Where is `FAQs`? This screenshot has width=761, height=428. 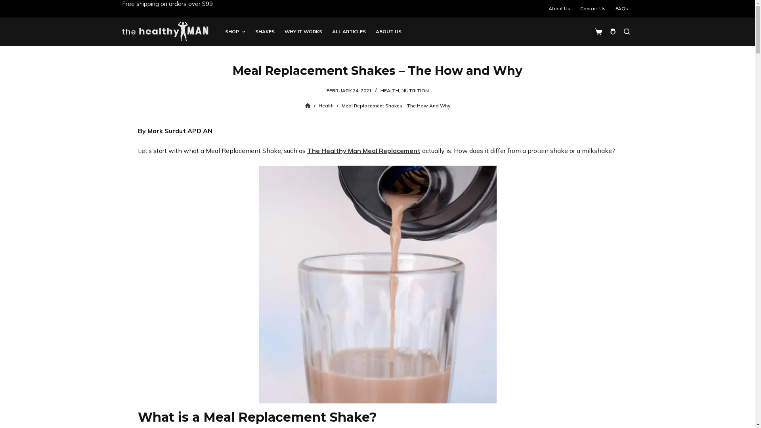 FAQs is located at coordinates (621, 9).